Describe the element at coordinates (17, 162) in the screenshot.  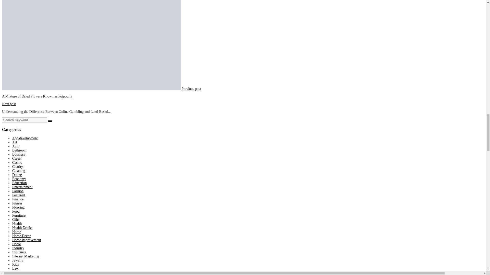
I see `Casino` at that location.